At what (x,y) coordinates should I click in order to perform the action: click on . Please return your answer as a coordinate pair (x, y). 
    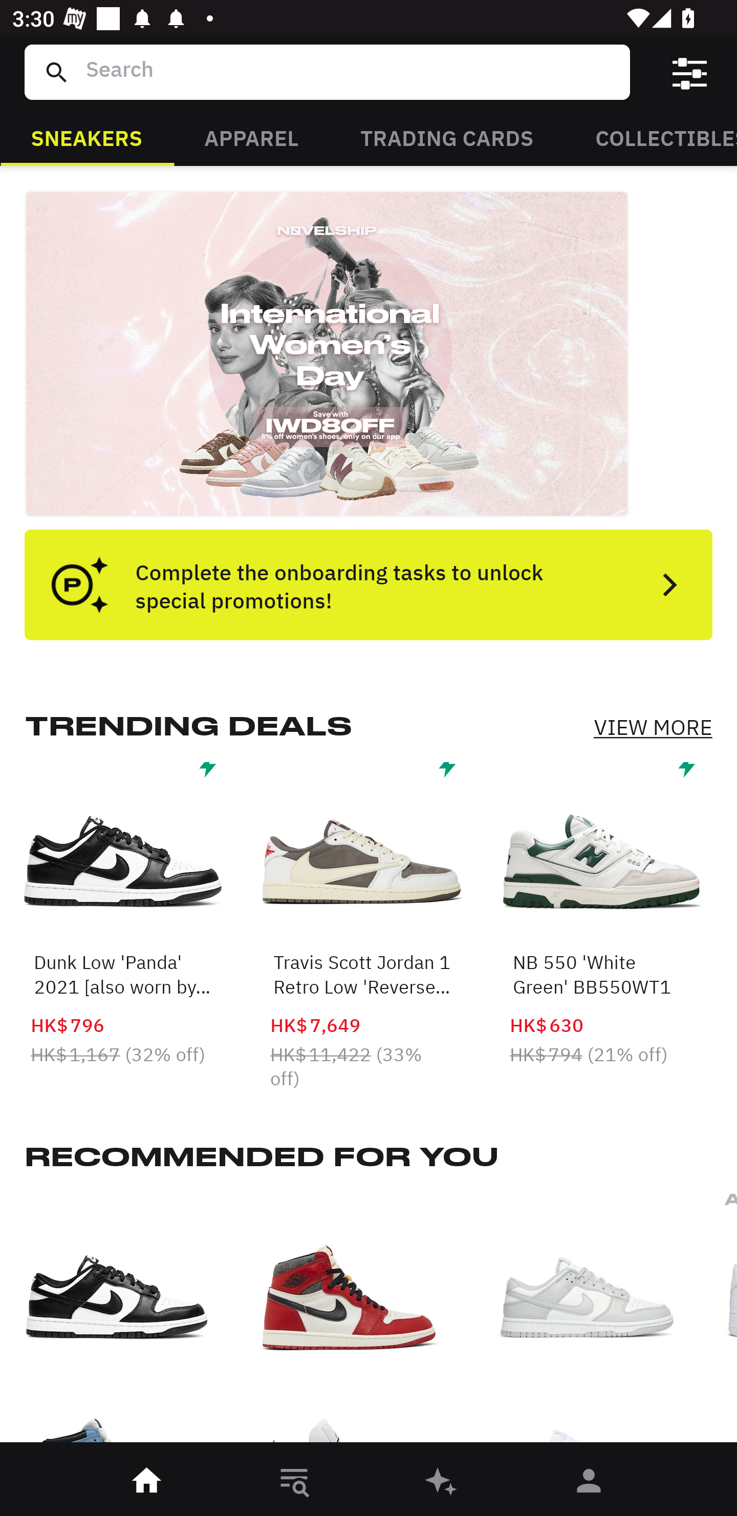
    Looking at the image, I should click on (689, 72).